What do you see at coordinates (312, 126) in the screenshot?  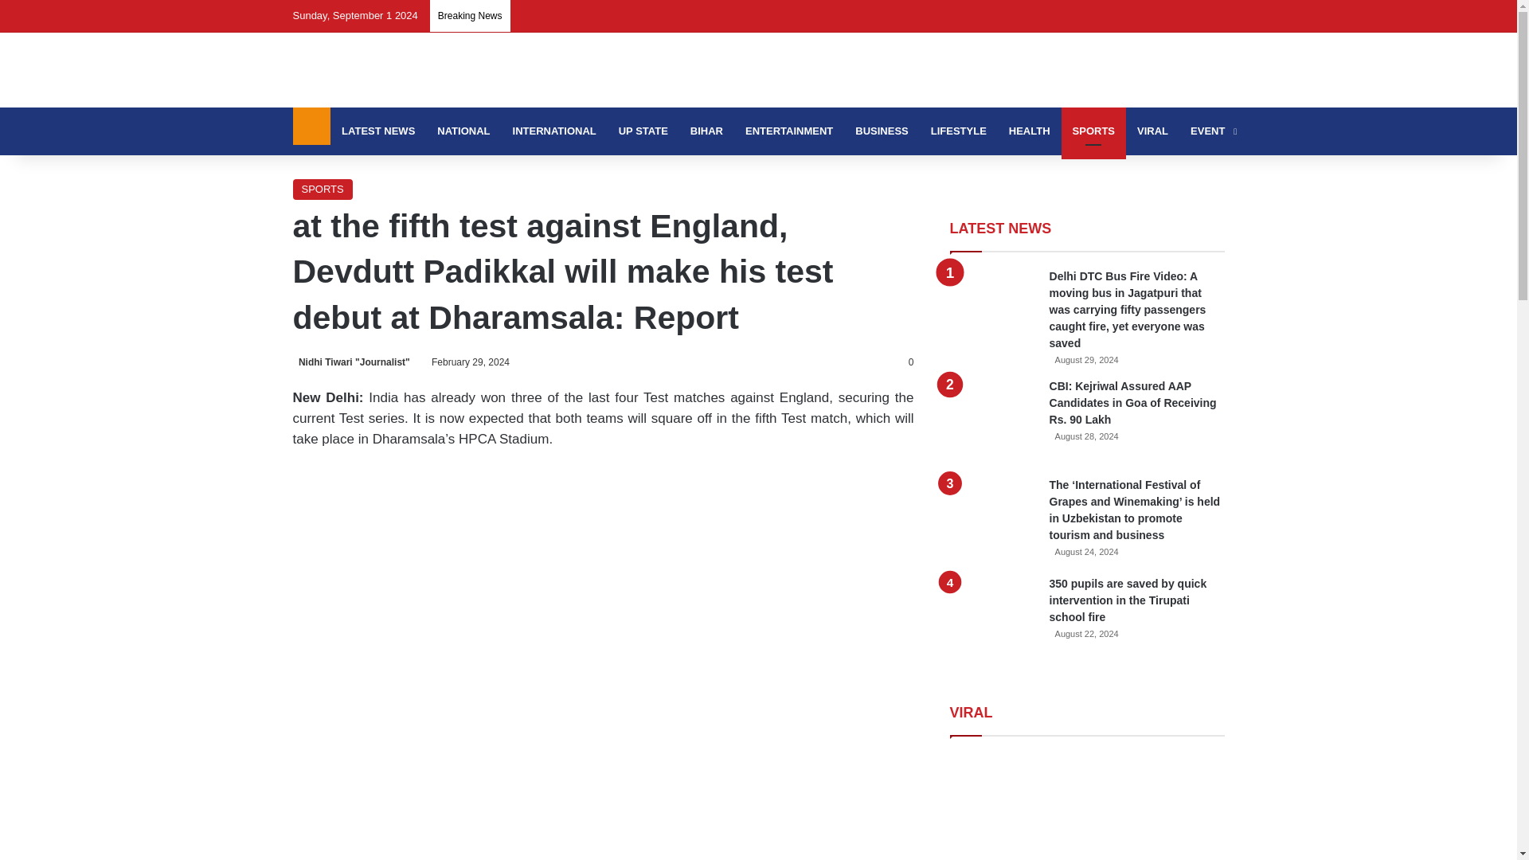 I see `Home` at bounding box center [312, 126].